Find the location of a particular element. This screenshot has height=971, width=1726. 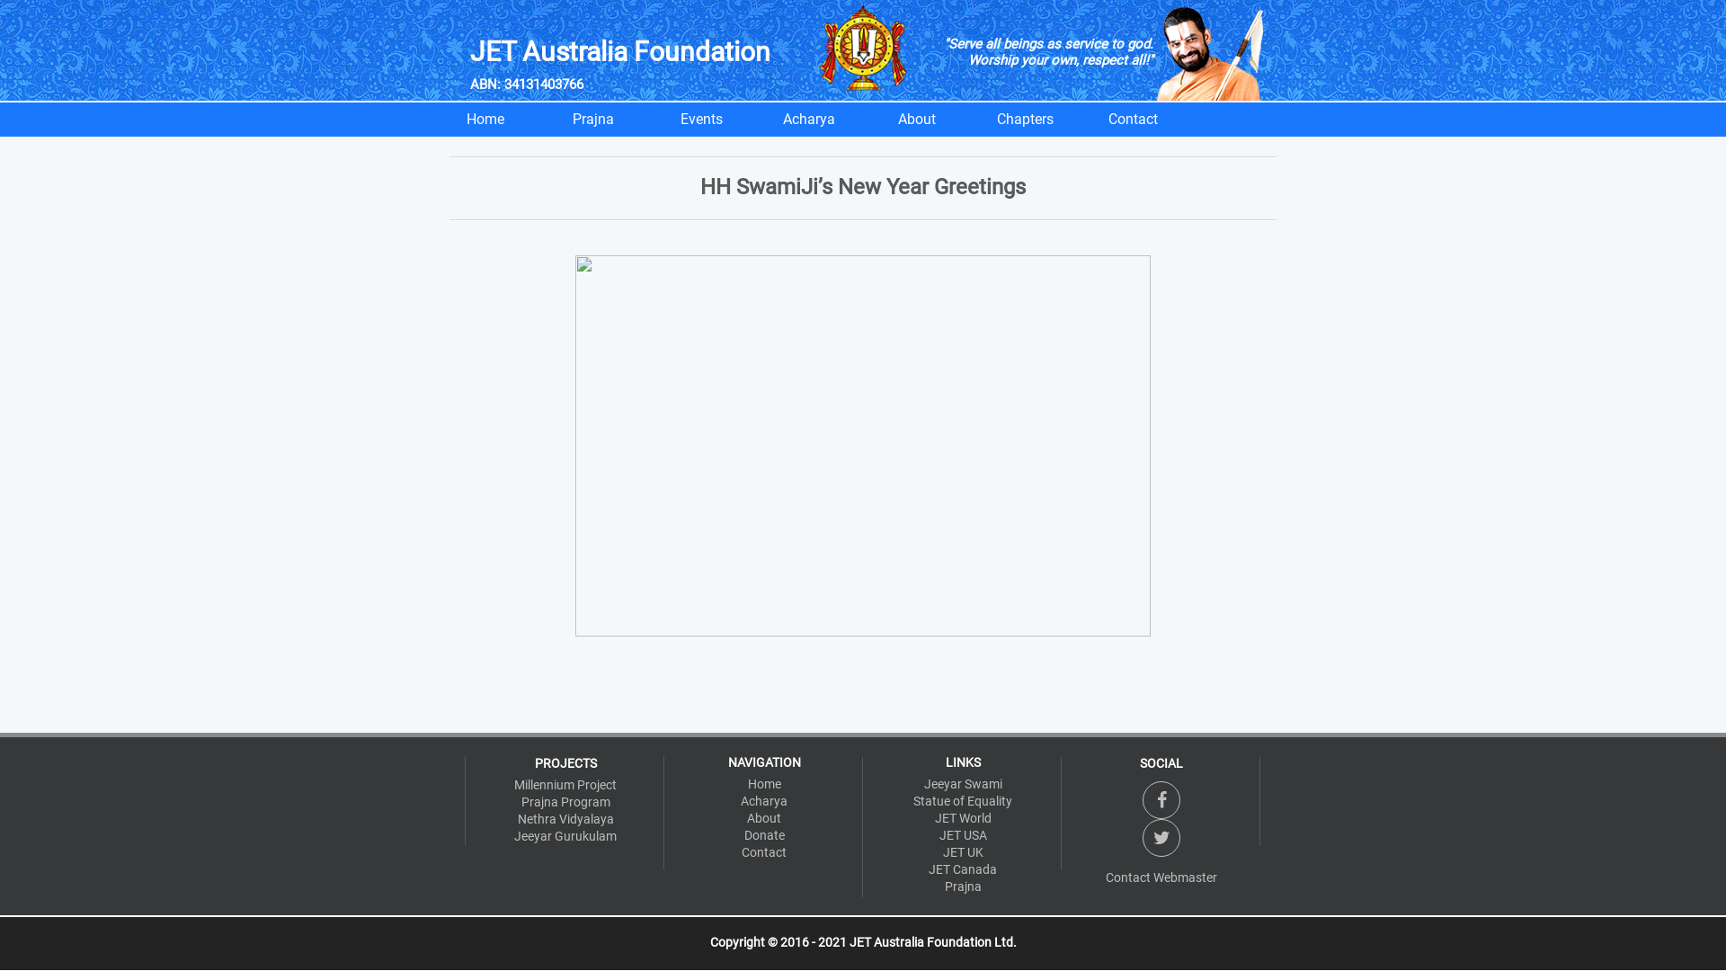

Home is located at coordinates (764, 784).